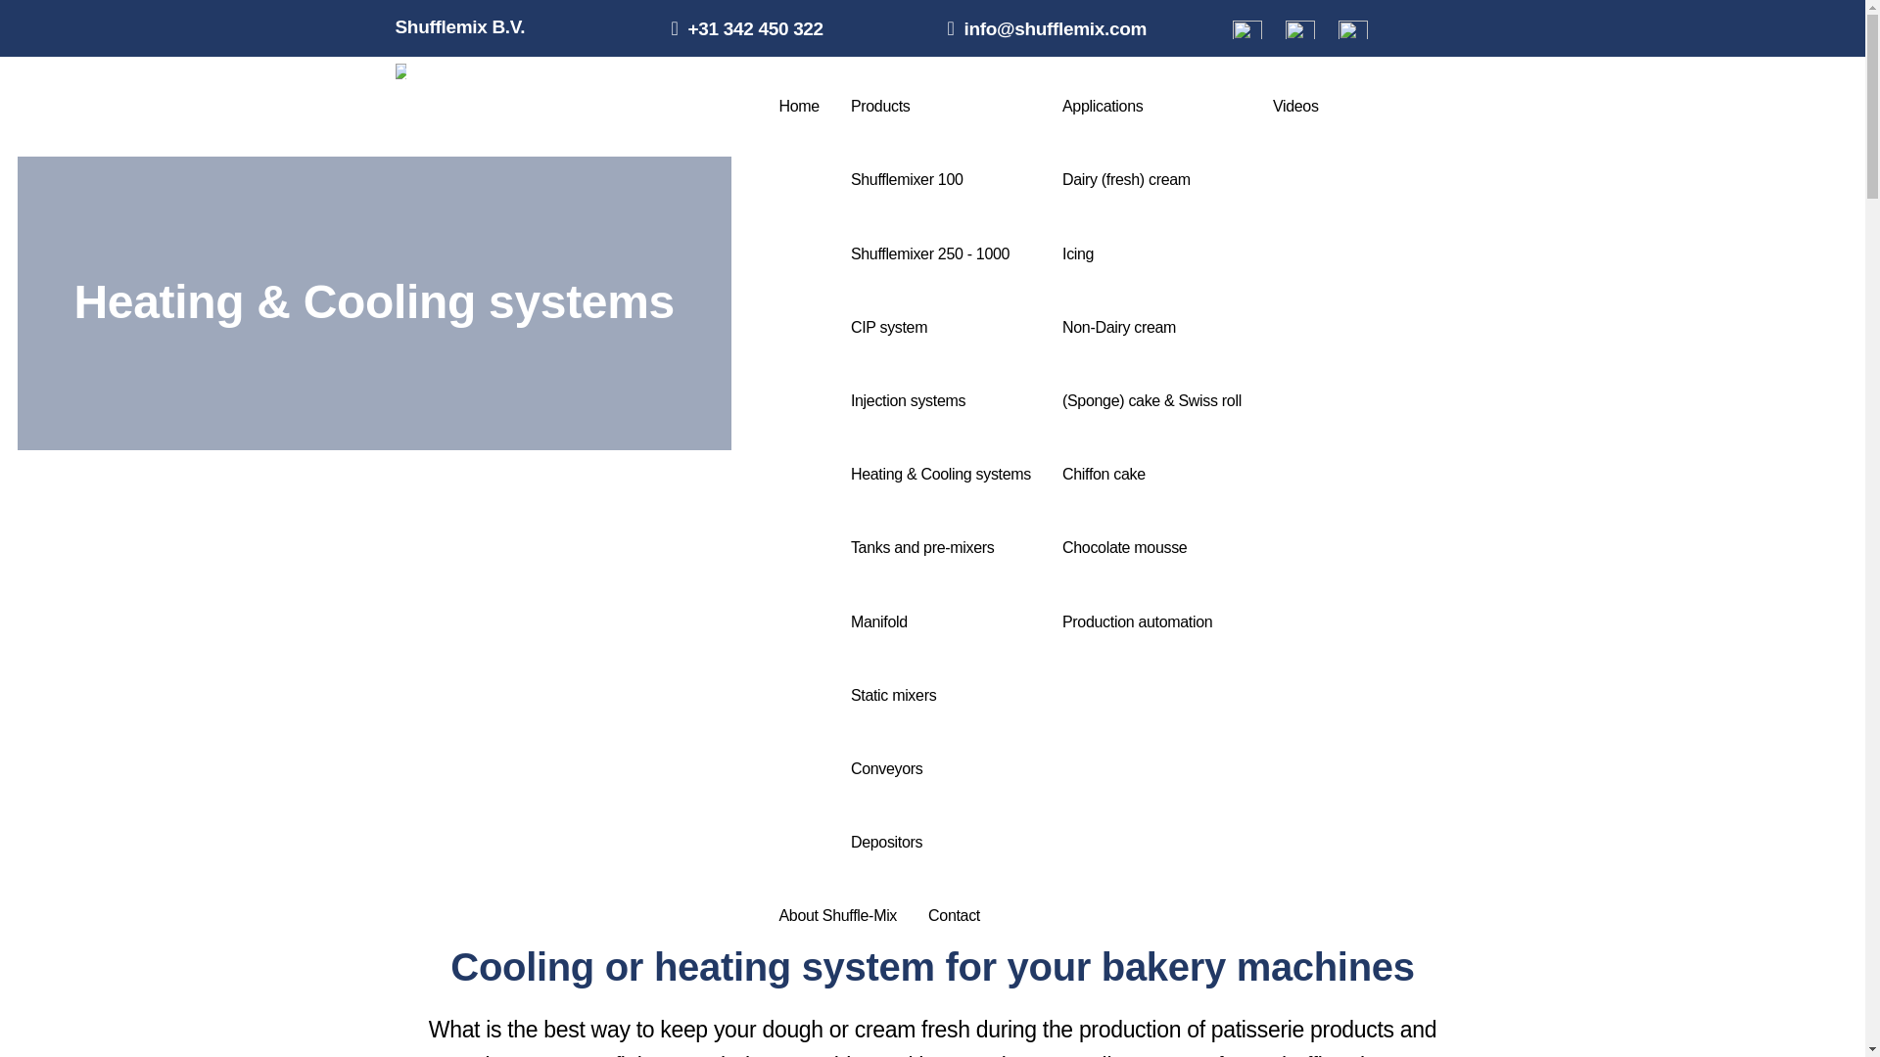  What do you see at coordinates (940, 166) in the screenshot?
I see `Shufflemixer 100` at bounding box center [940, 166].